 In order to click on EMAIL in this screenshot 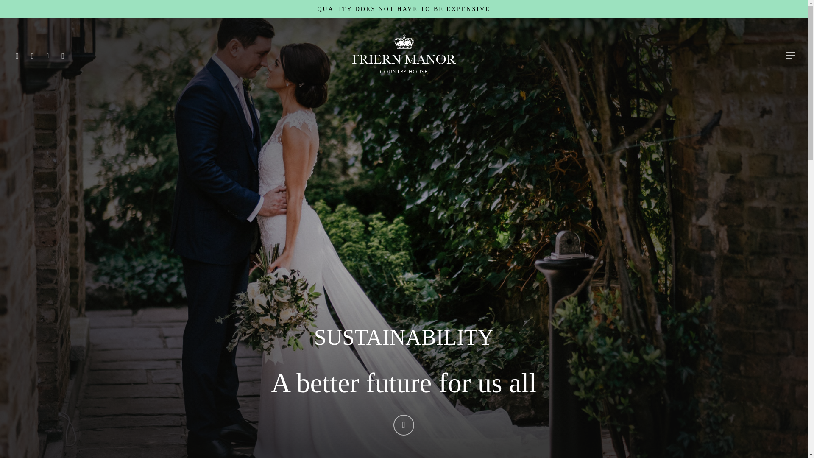, I will do `click(64, 55)`.